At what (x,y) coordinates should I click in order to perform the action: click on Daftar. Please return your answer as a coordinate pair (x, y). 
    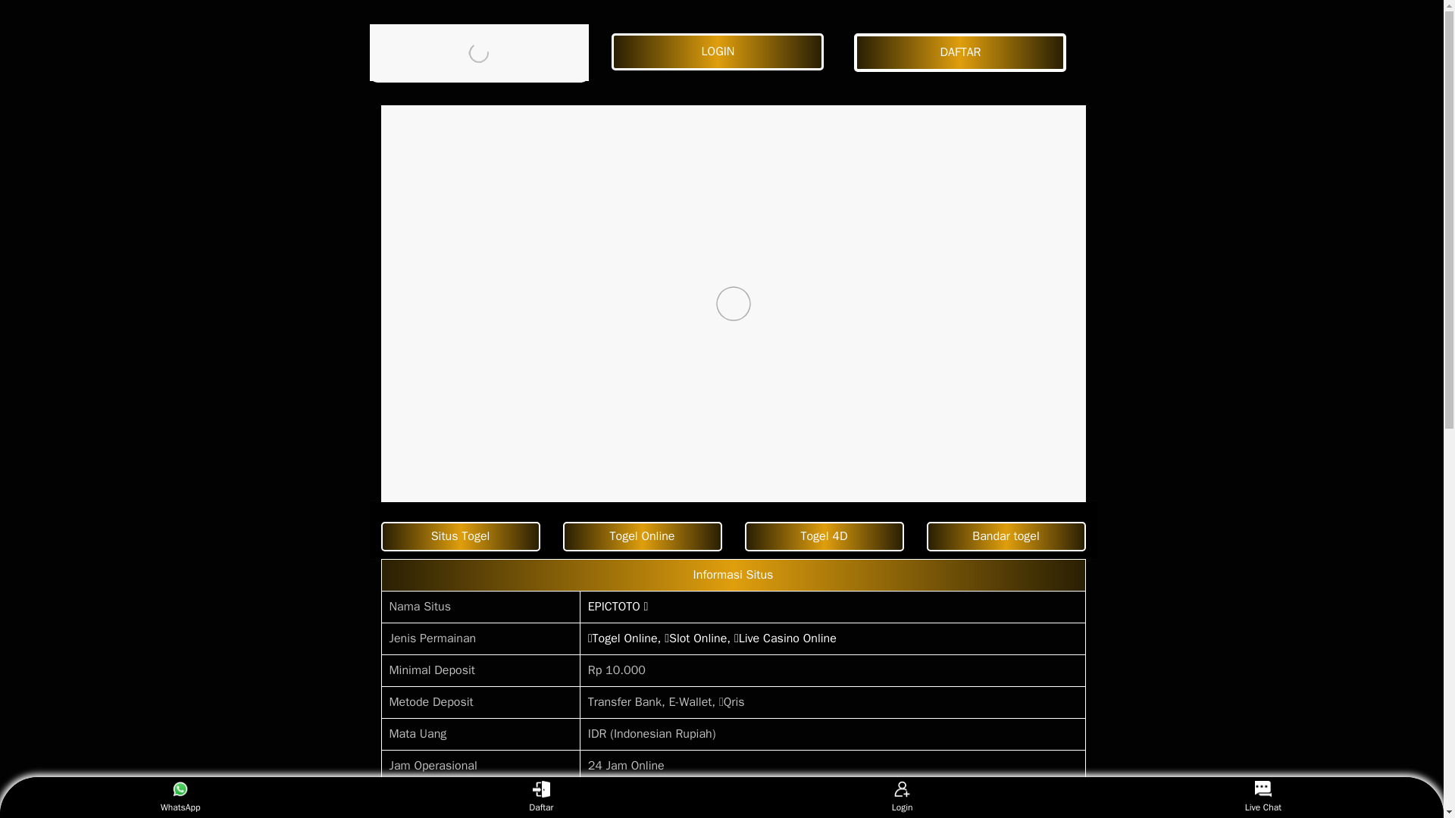
    Looking at the image, I should click on (541, 797).